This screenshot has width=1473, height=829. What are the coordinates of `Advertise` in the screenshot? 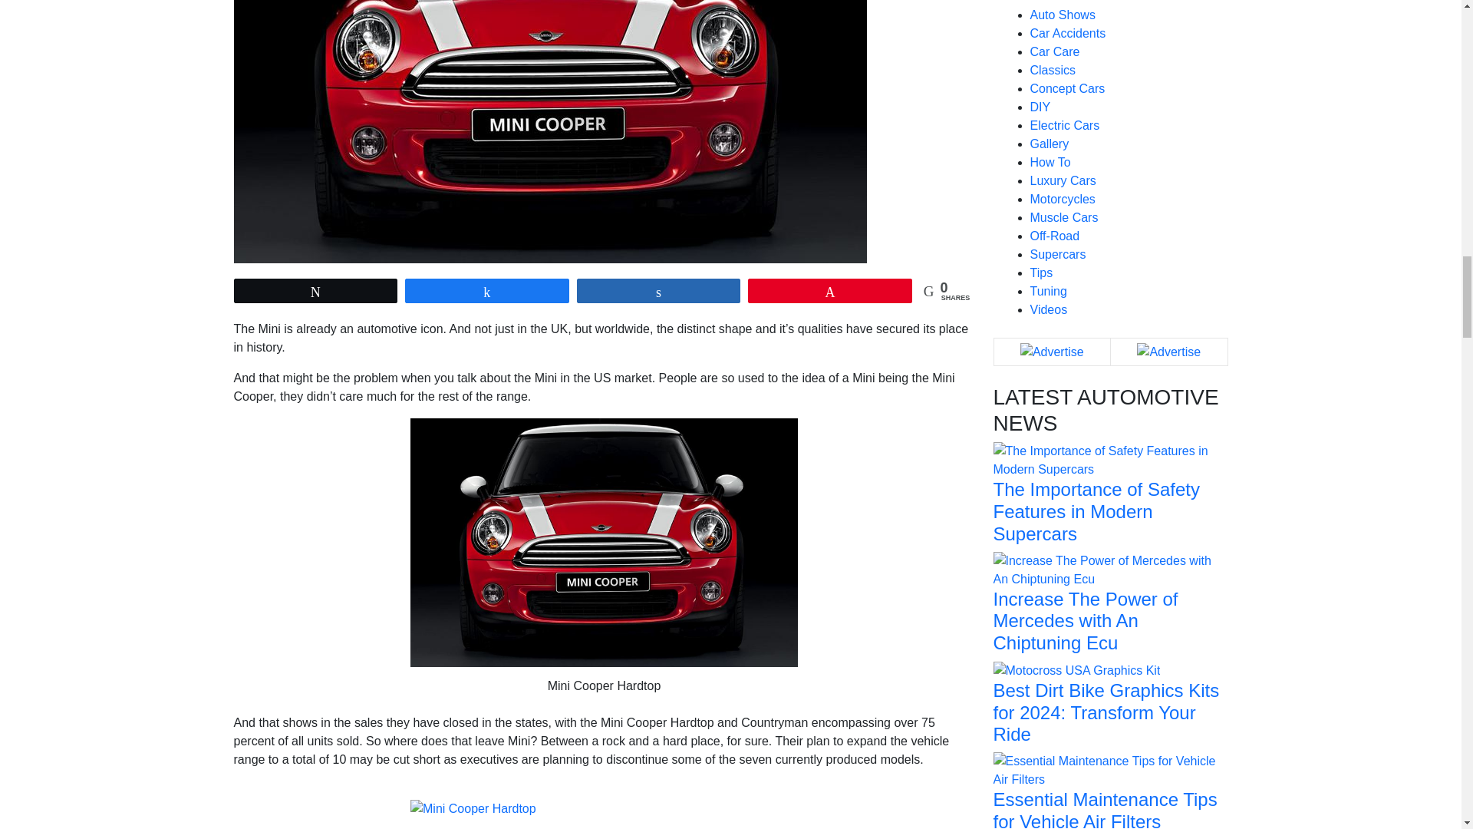 It's located at (1053, 351).